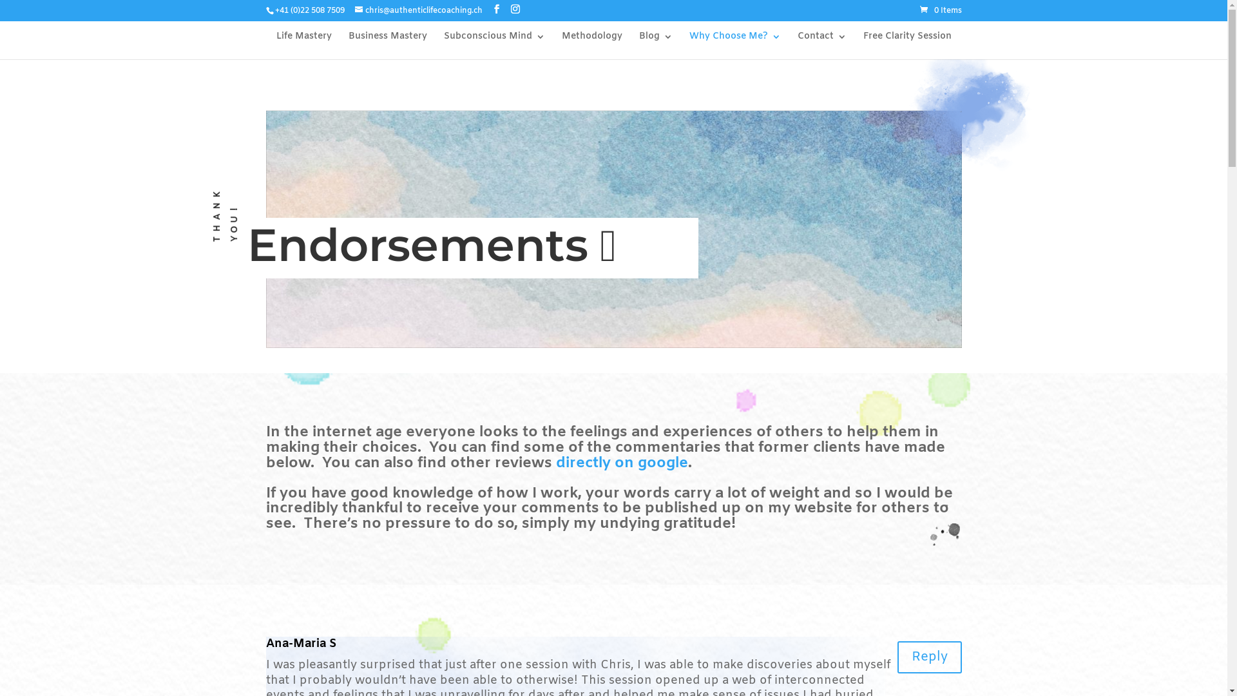 Image resolution: width=1237 pixels, height=696 pixels. Describe the element at coordinates (822, 46) in the screenshot. I see `Contact` at that location.